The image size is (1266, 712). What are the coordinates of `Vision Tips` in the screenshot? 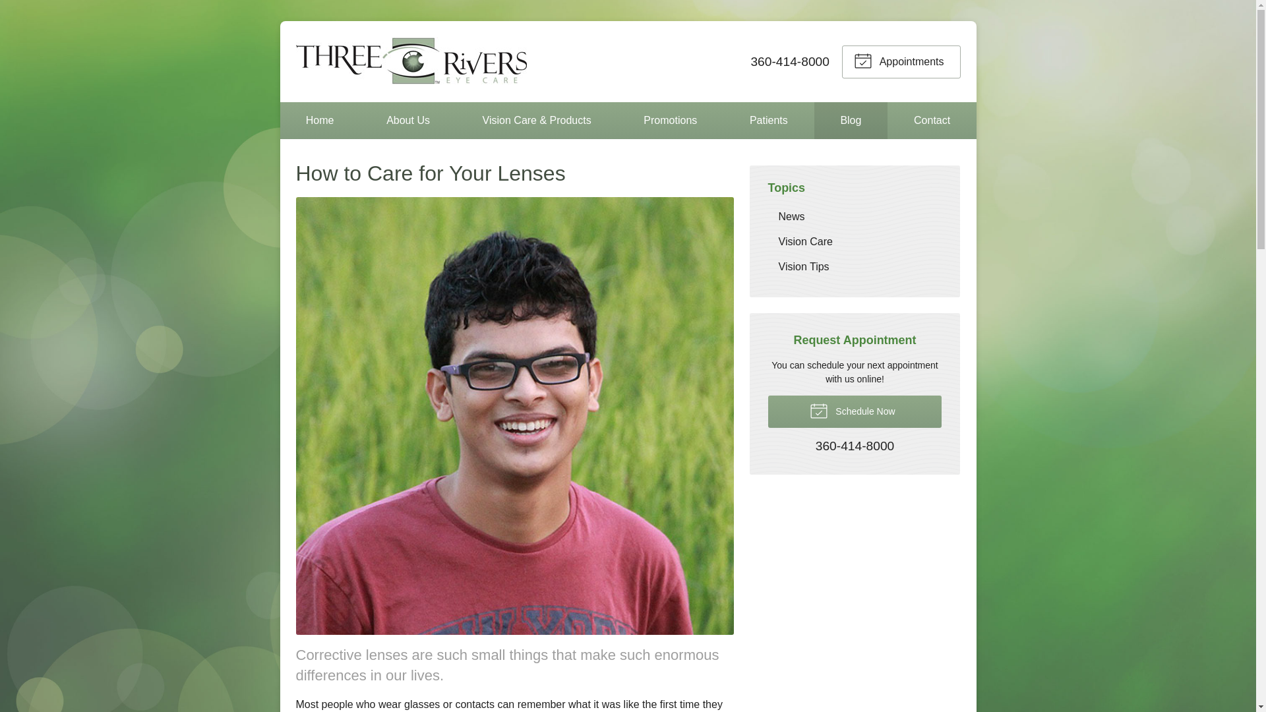 It's located at (855, 266).